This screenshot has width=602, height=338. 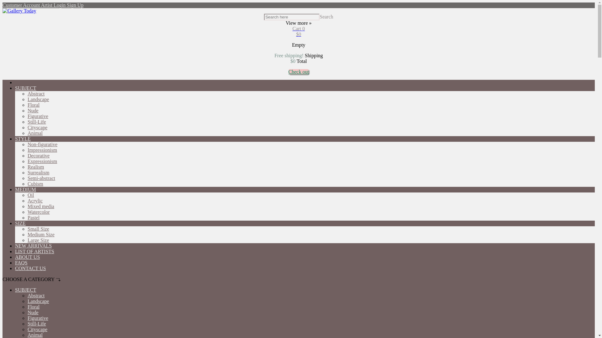 What do you see at coordinates (42, 150) in the screenshot?
I see `Impressionism` at bounding box center [42, 150].